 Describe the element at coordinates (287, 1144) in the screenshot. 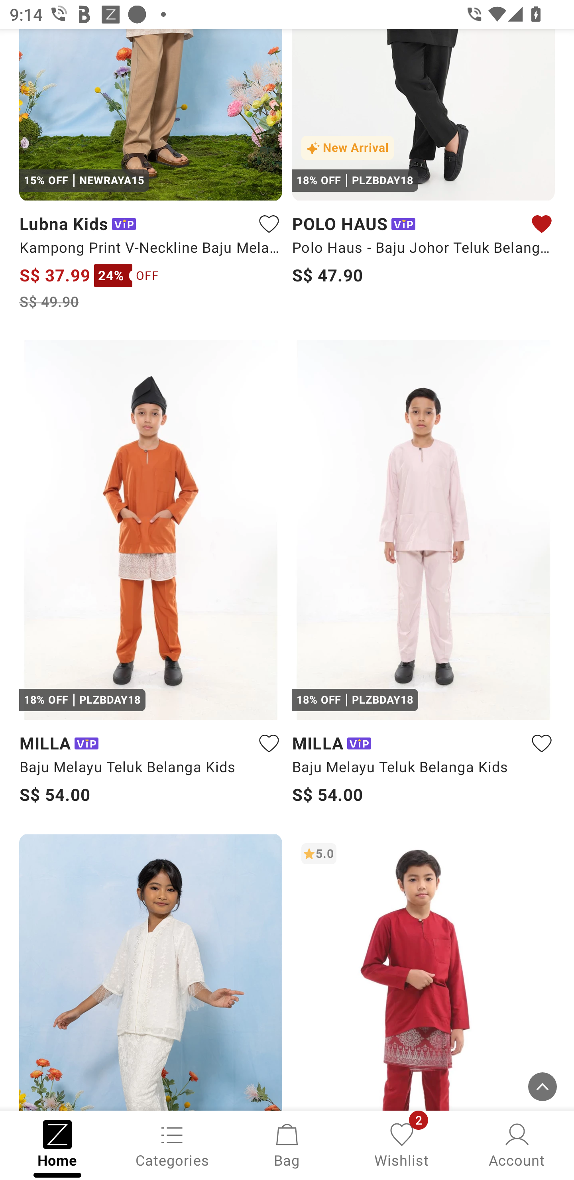

I see `Bag` at that location.